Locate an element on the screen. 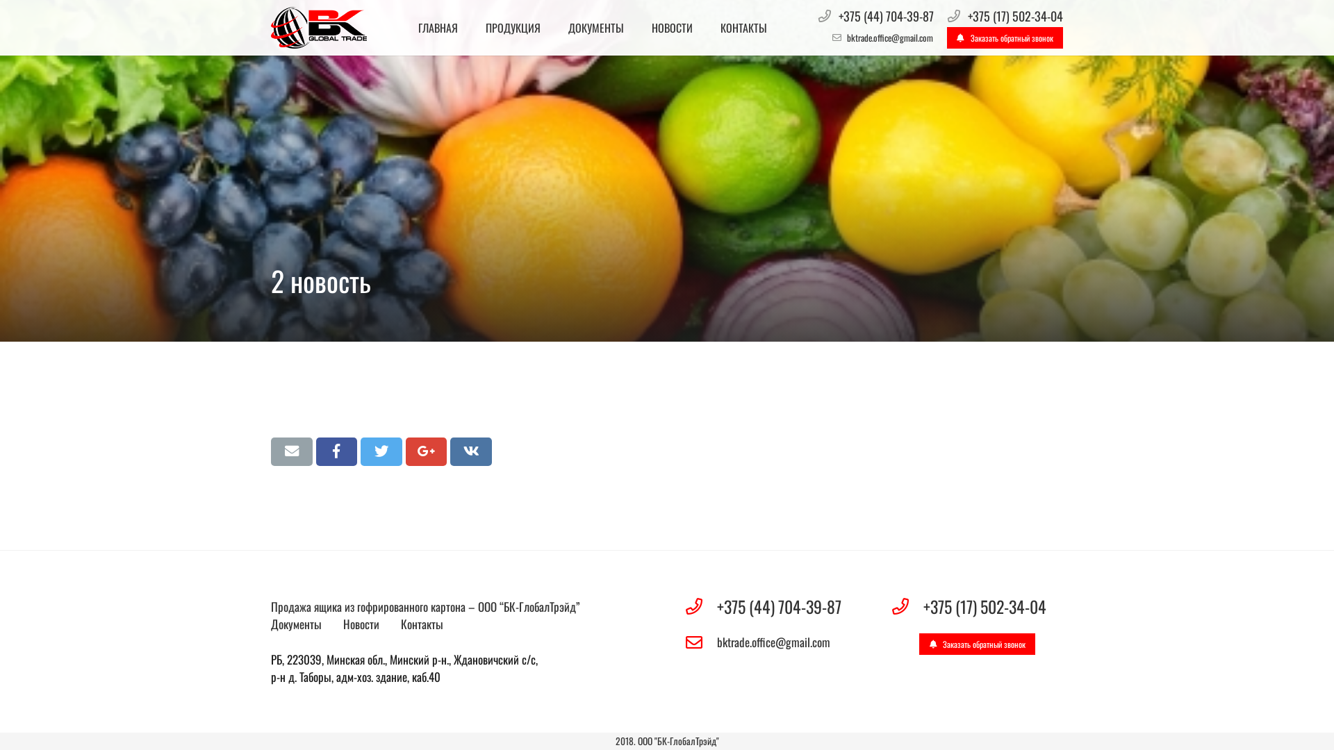 The image size is (1334, 750). +375 (17) 502-34-04 is located at coordinates (994, 606).